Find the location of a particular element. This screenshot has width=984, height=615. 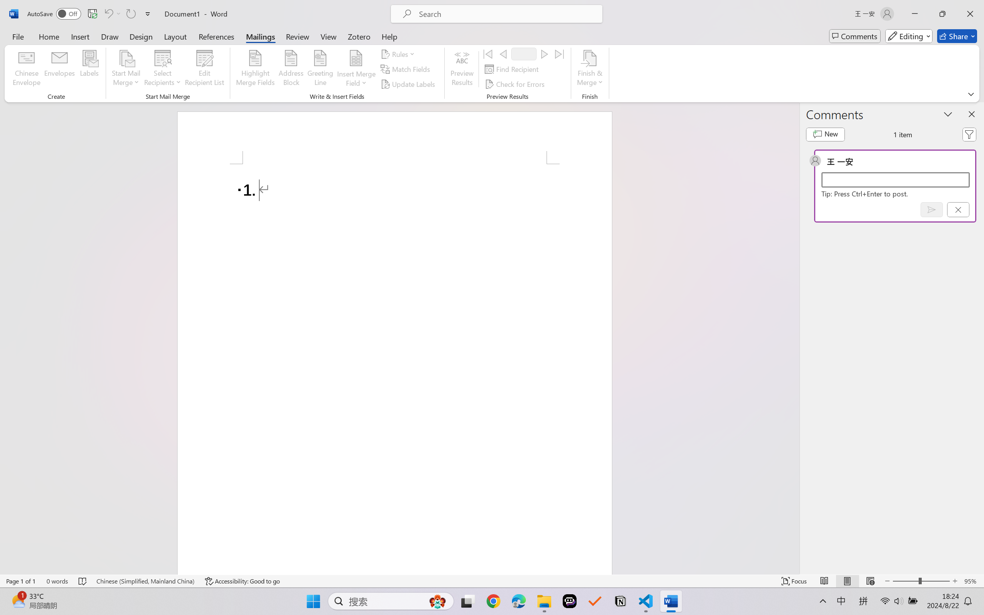

An abstract genetic concept is located at coordinates (494, 298).